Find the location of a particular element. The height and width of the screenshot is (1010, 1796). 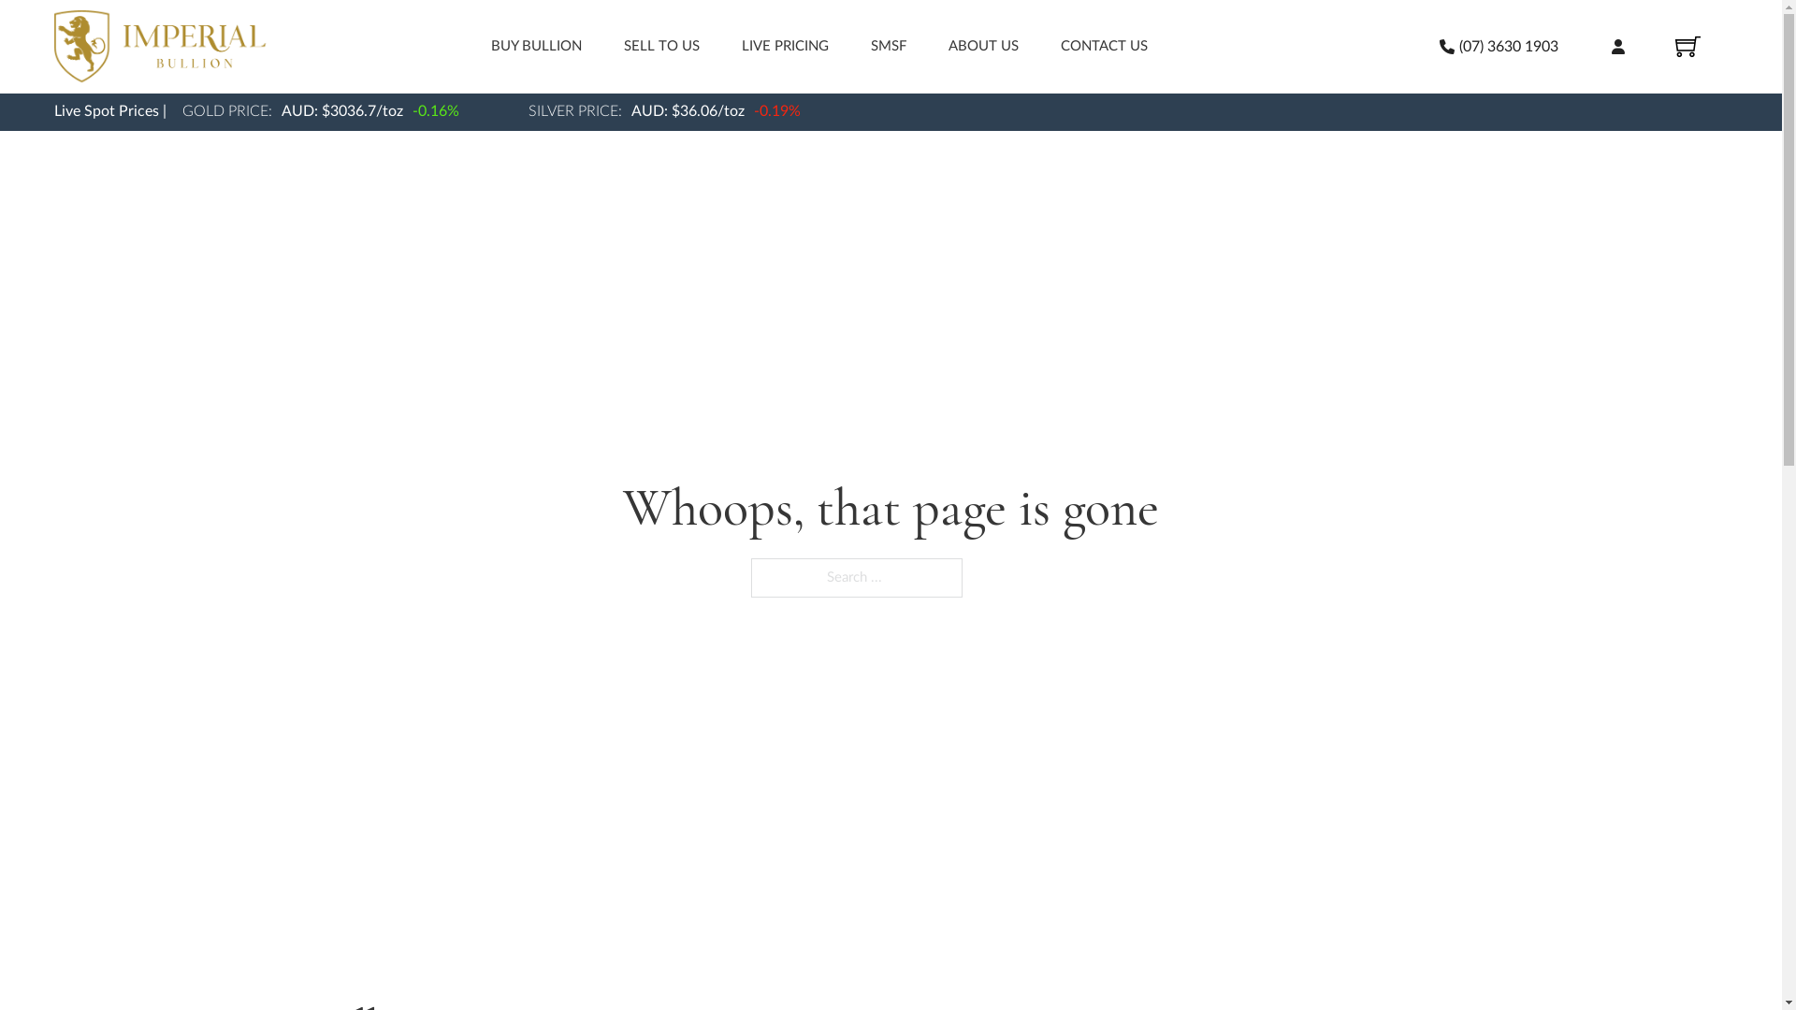

(07) 3630 1903 is located at coordinates (1499, 47).